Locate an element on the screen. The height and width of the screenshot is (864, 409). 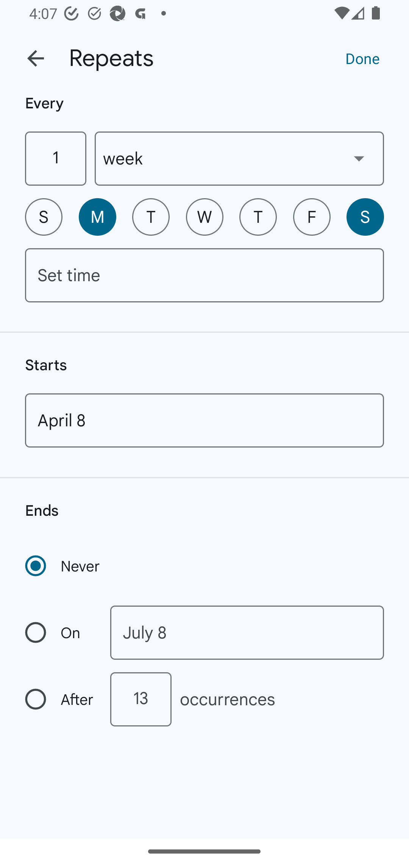
F Friday is located at coordinates (312, 217).